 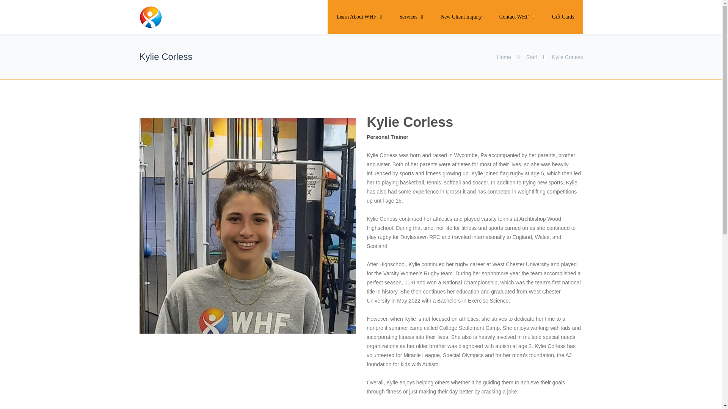 What do you see at coordinates (411, 17) in the screenshot?
I see `Services` at bounding box center [411, 17].